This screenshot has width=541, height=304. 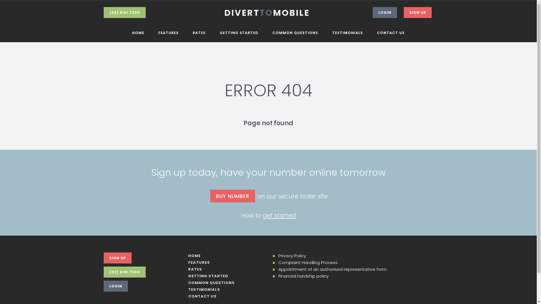 What do you see at coordinates (233, 196) in the screenshot?
I see `BUY NUMBER` at bounding box center [233, 196].